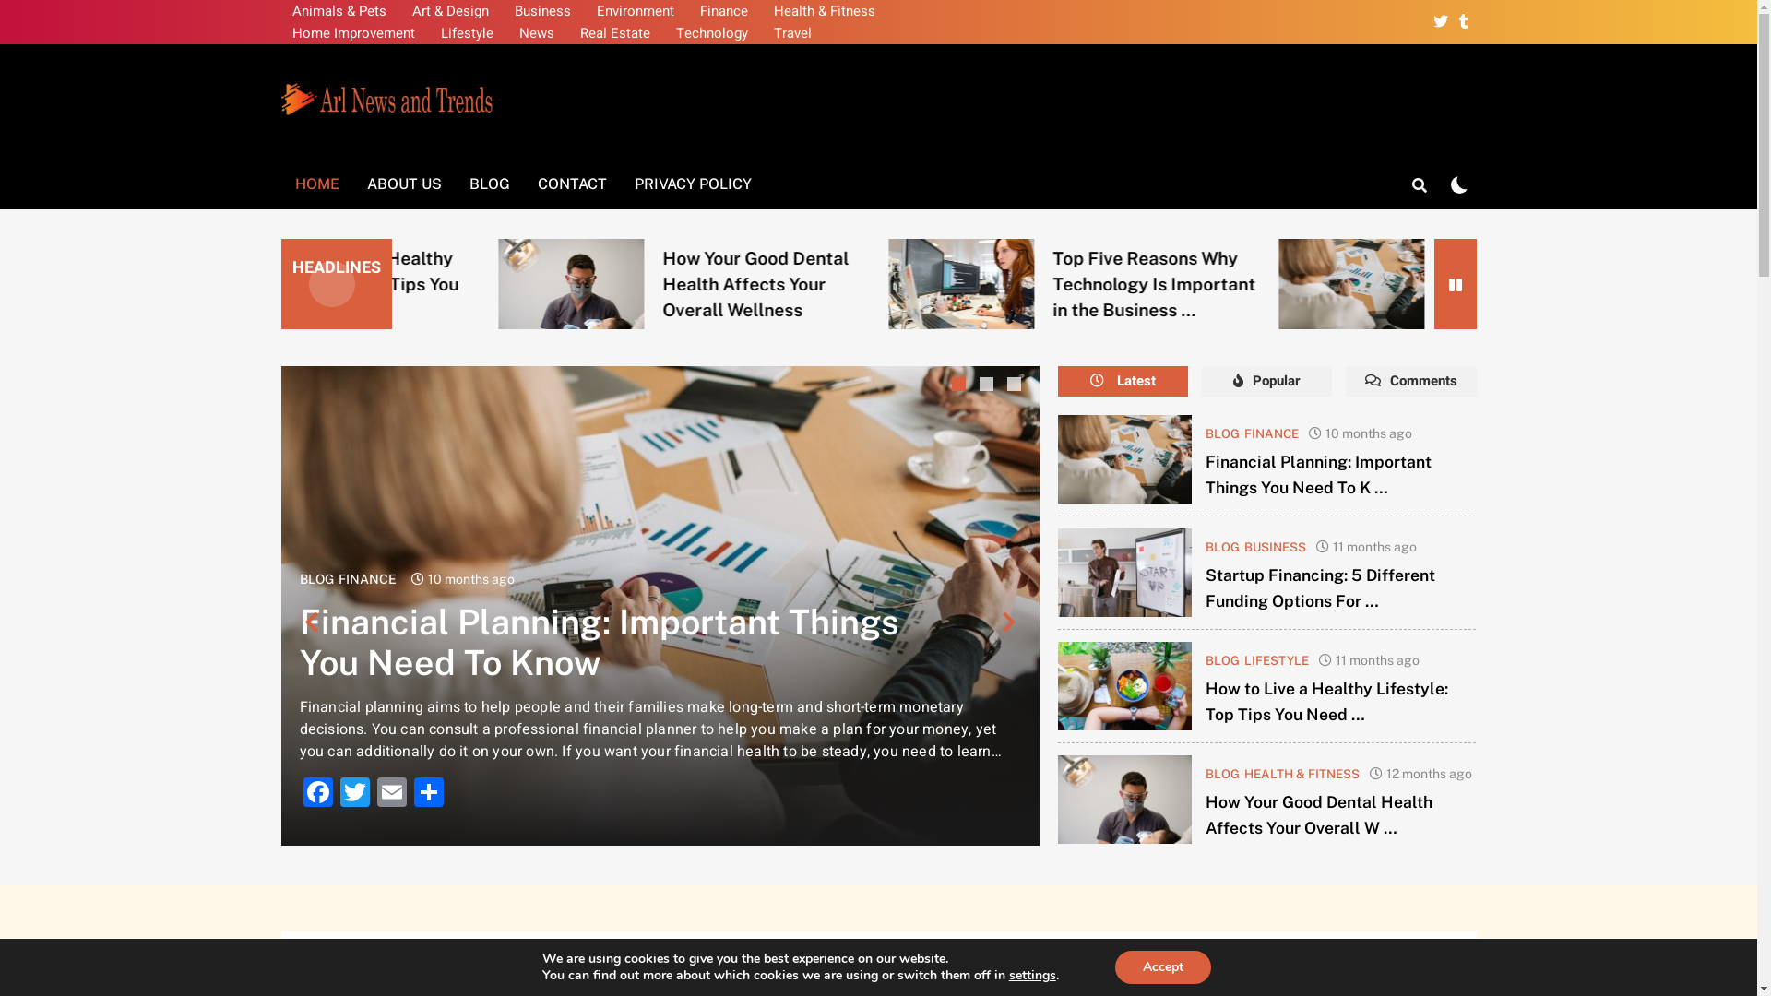 The width and height of the screenshot is (1771, 996). I want to click on Twitter, so click(354, 795).